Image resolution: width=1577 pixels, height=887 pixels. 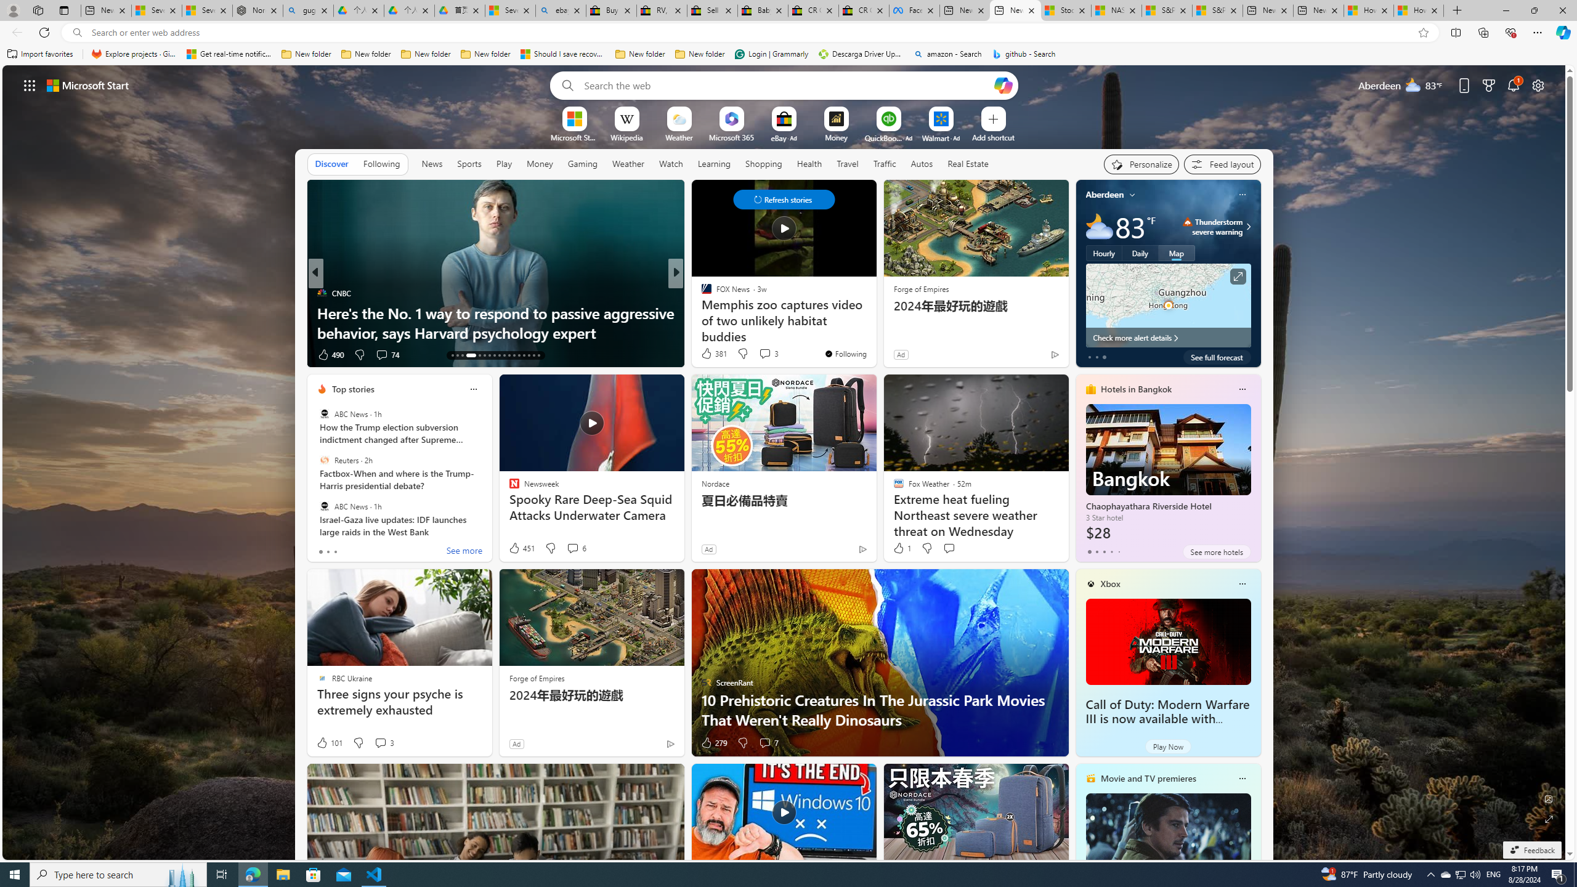 What do you see at coordinates (1111, 584) in the screenshot?
I see `Xbox` at bounding box center [1111, 584].